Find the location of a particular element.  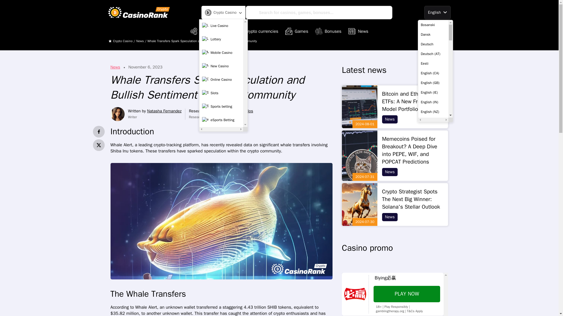

Dansk is located at coordinates (433, 35).